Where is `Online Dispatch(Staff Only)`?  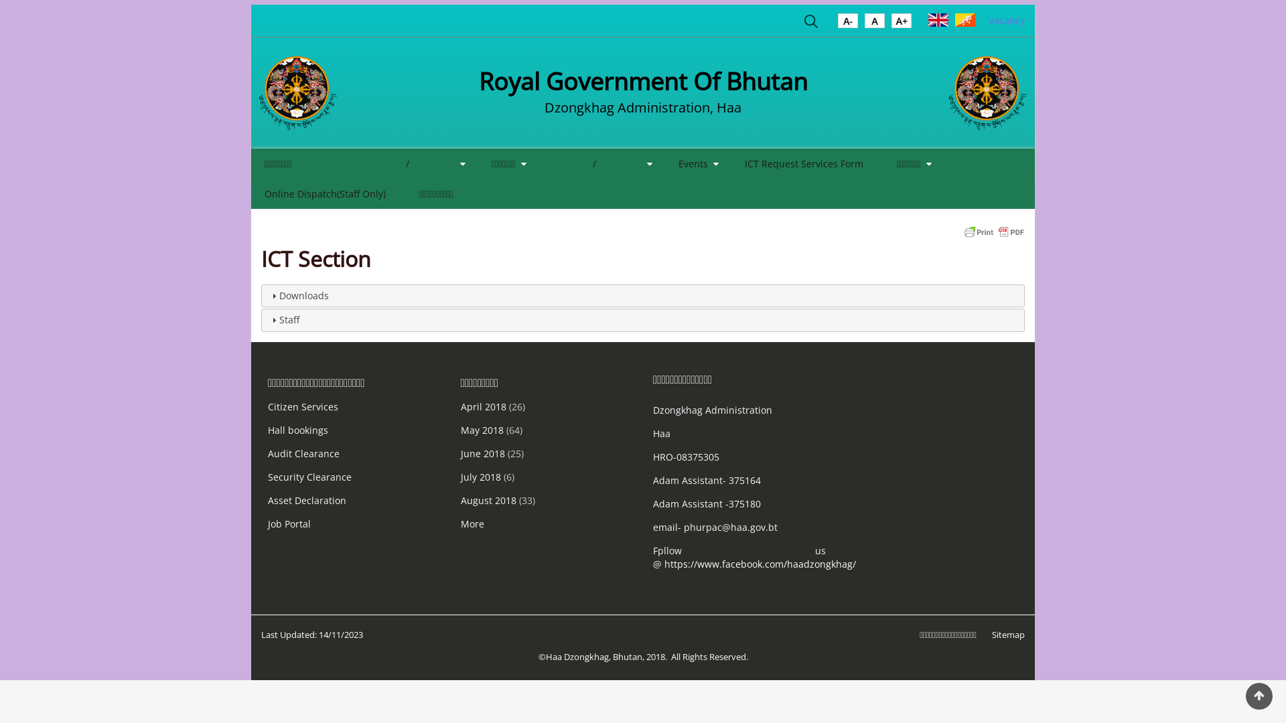 Online Dispatch(Staff Only) is located at coordinates (326, 193).